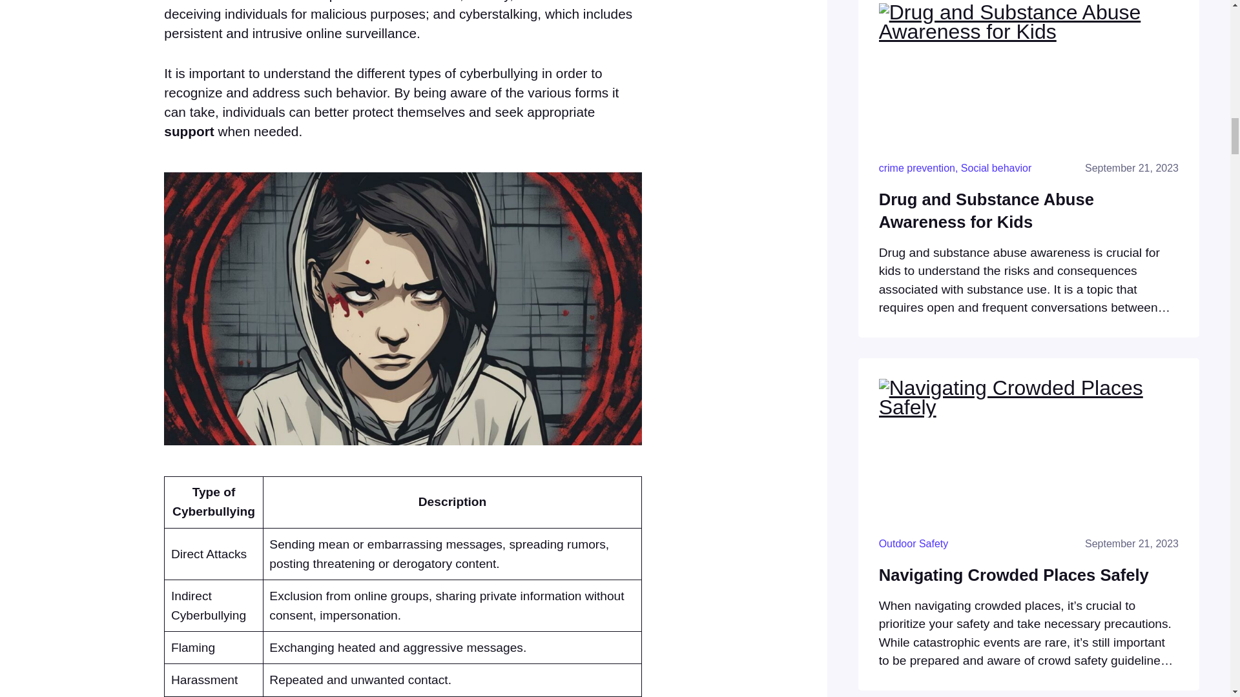 This screenshot has width=1240, height=697. I want to click on Drug and Substance Abuse Awareness for Kids, so click(1029, 210).